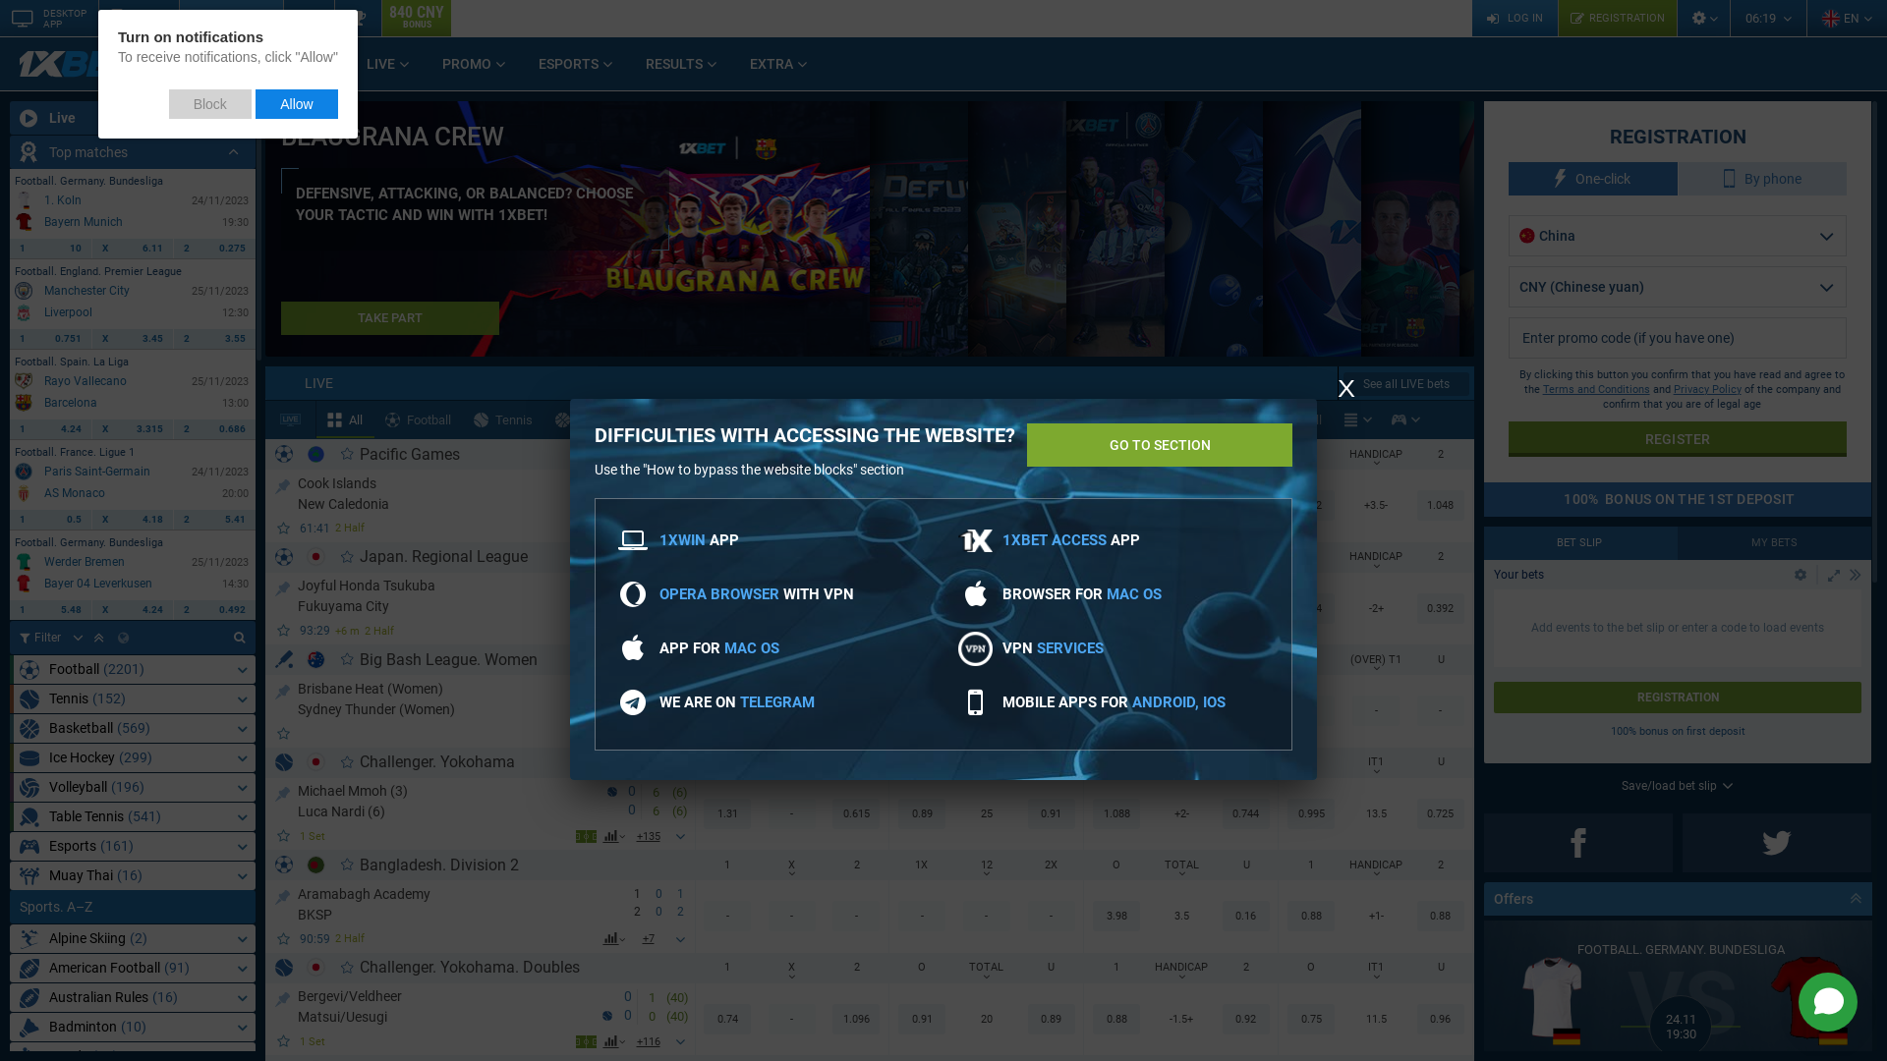  I want to click on Settings, so click(1703, 18).